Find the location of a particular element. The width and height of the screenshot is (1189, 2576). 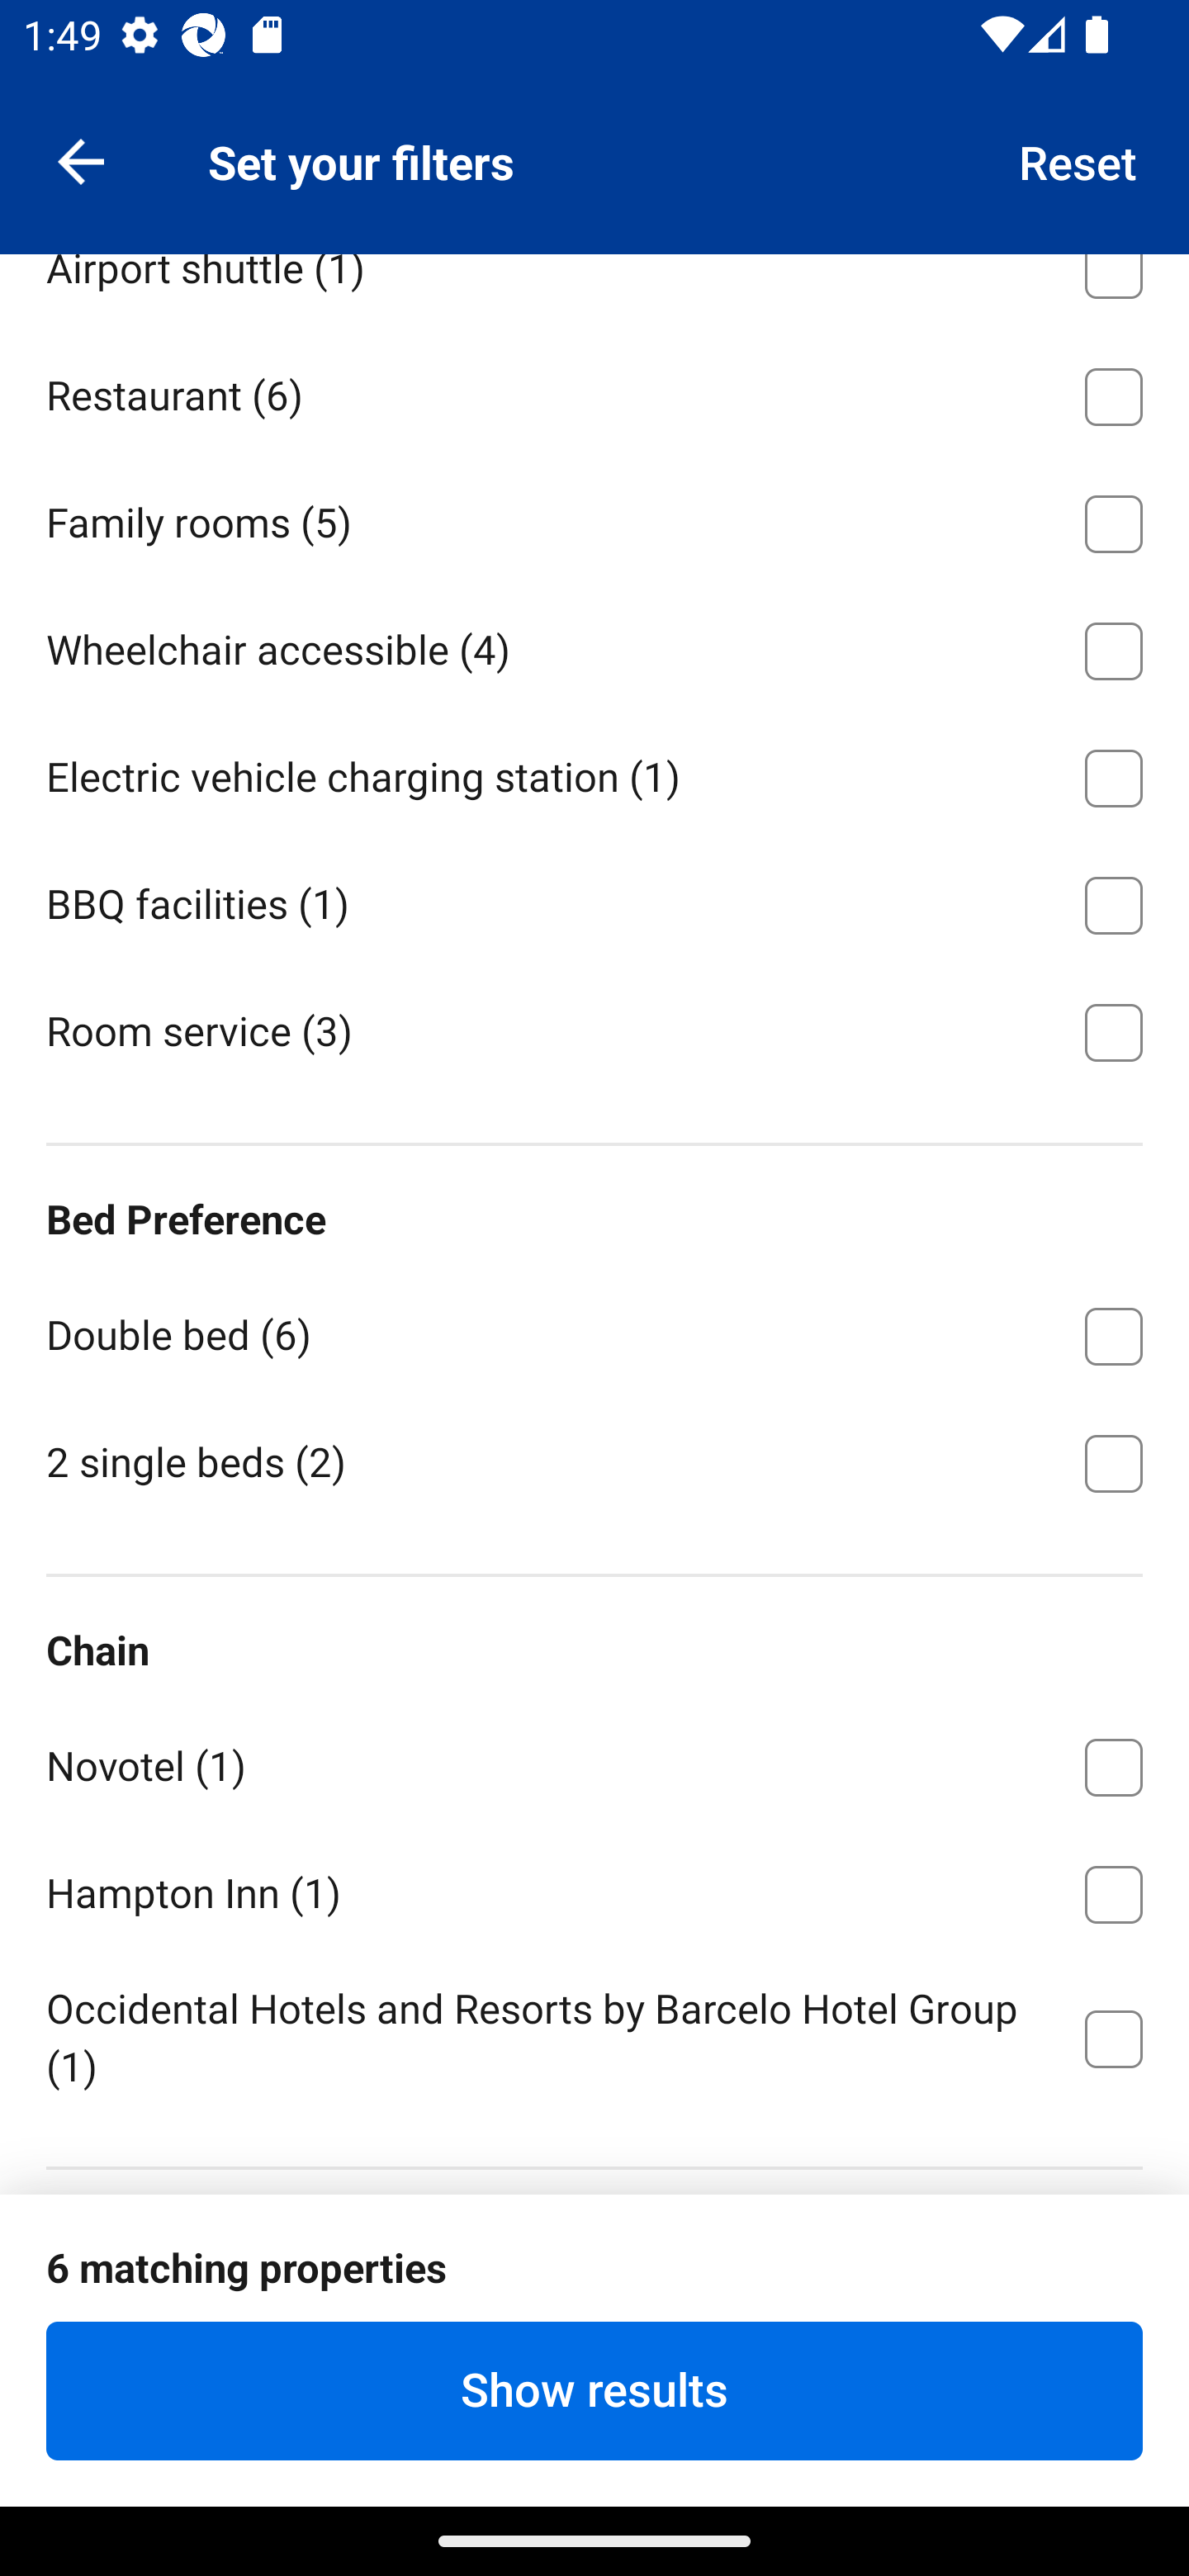

Electric vehicle charging station ⁦(1) is located at coordinates (594, 773).